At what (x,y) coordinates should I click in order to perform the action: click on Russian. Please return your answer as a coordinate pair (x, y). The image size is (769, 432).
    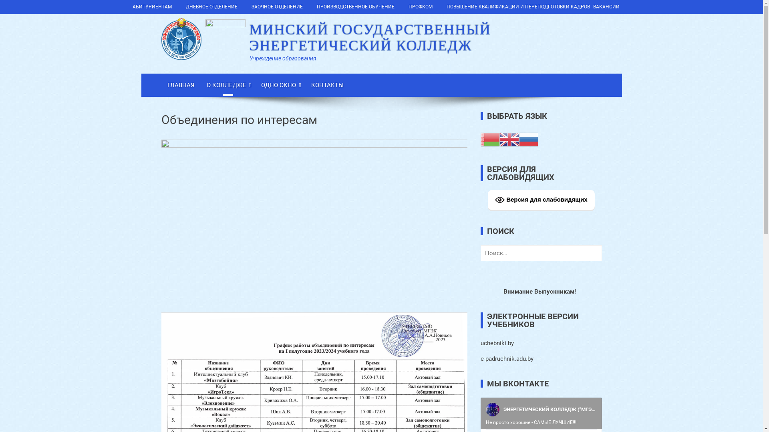
    Looking at the image, I should click on (529, 139).